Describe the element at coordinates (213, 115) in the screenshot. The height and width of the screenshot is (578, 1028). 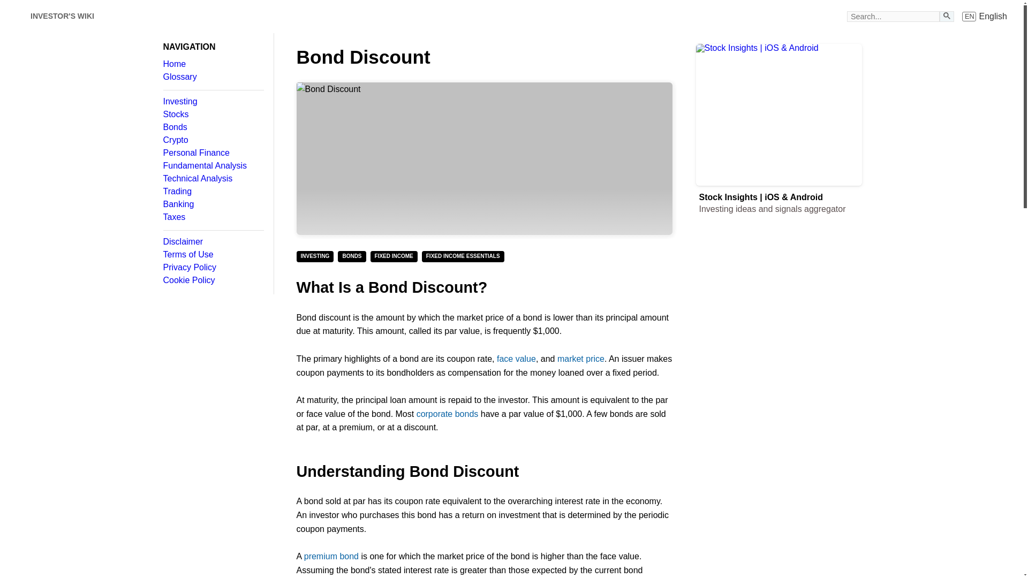
I see `Stocks` at that location.